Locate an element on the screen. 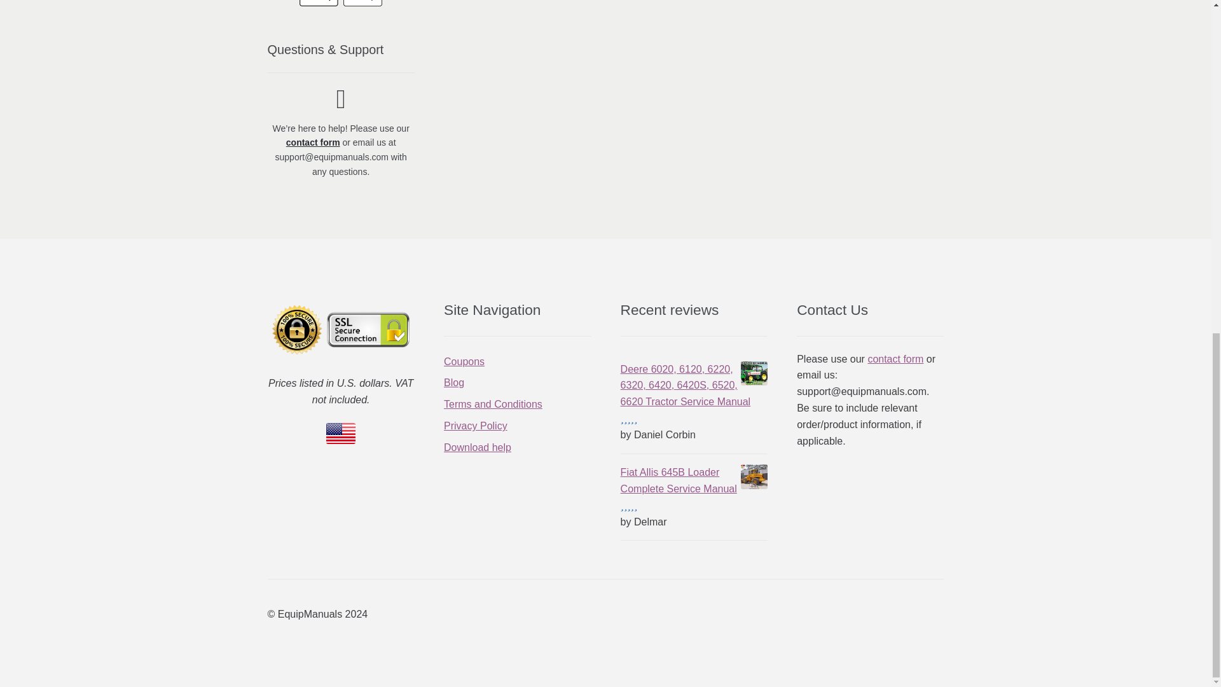 This screenshot has height=687, width=1221. Coupons is located at coordinates (464, 361).